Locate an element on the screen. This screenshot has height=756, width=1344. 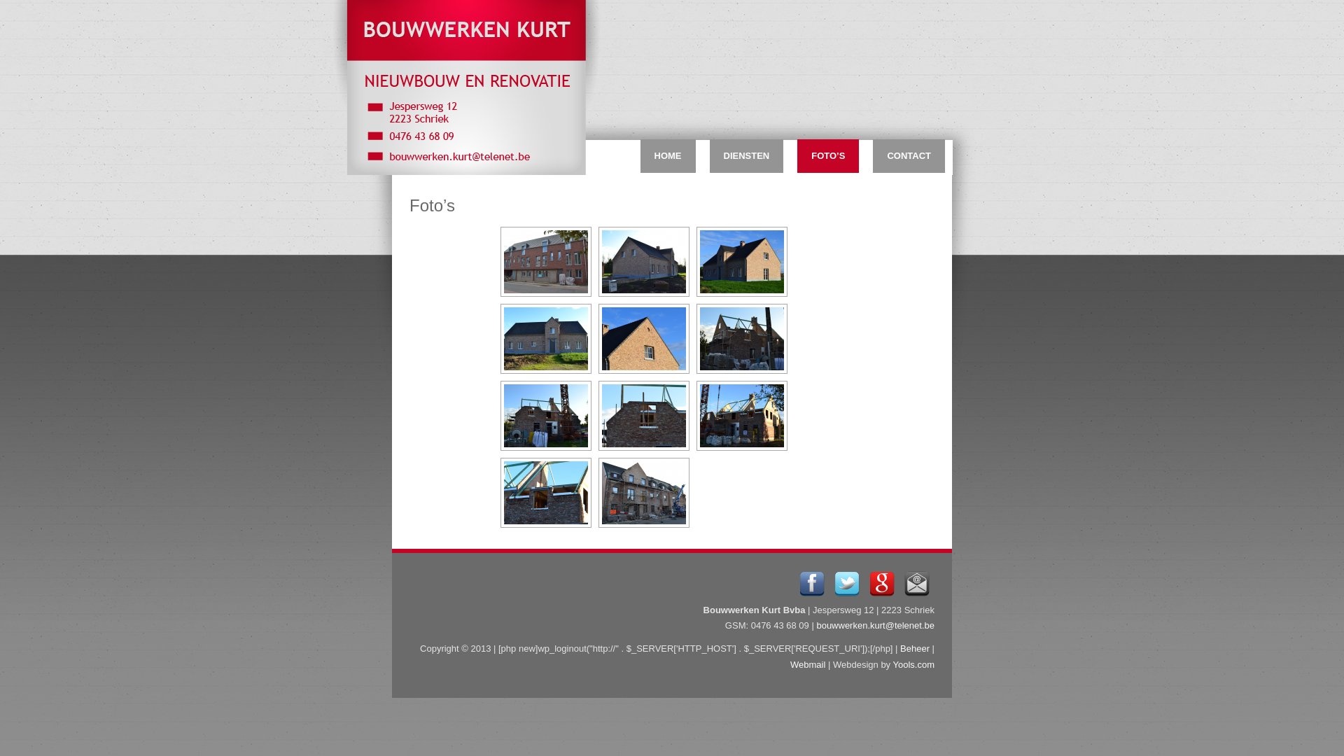
foto14 is located at coordinates (644, 493).